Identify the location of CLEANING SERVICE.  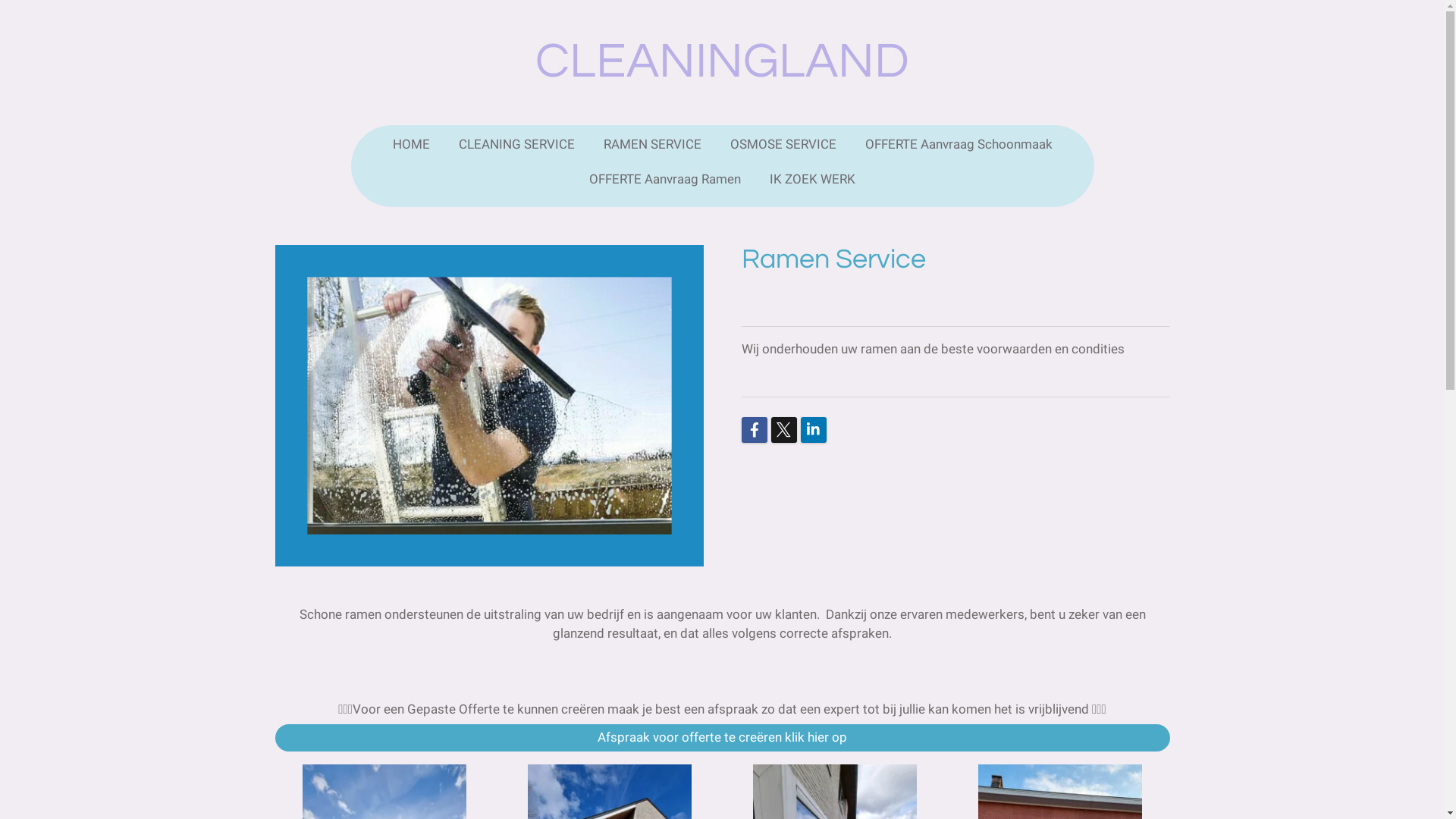
(516, 145).